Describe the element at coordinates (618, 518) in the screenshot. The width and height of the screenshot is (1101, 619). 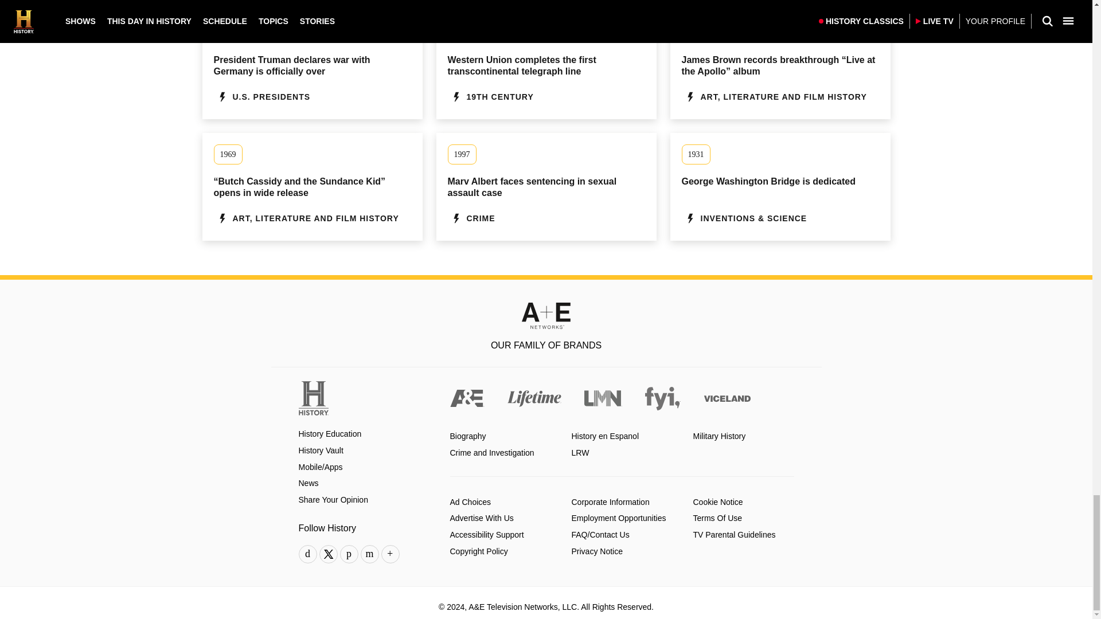
I see `Visit Employment Opportunities` at that location.